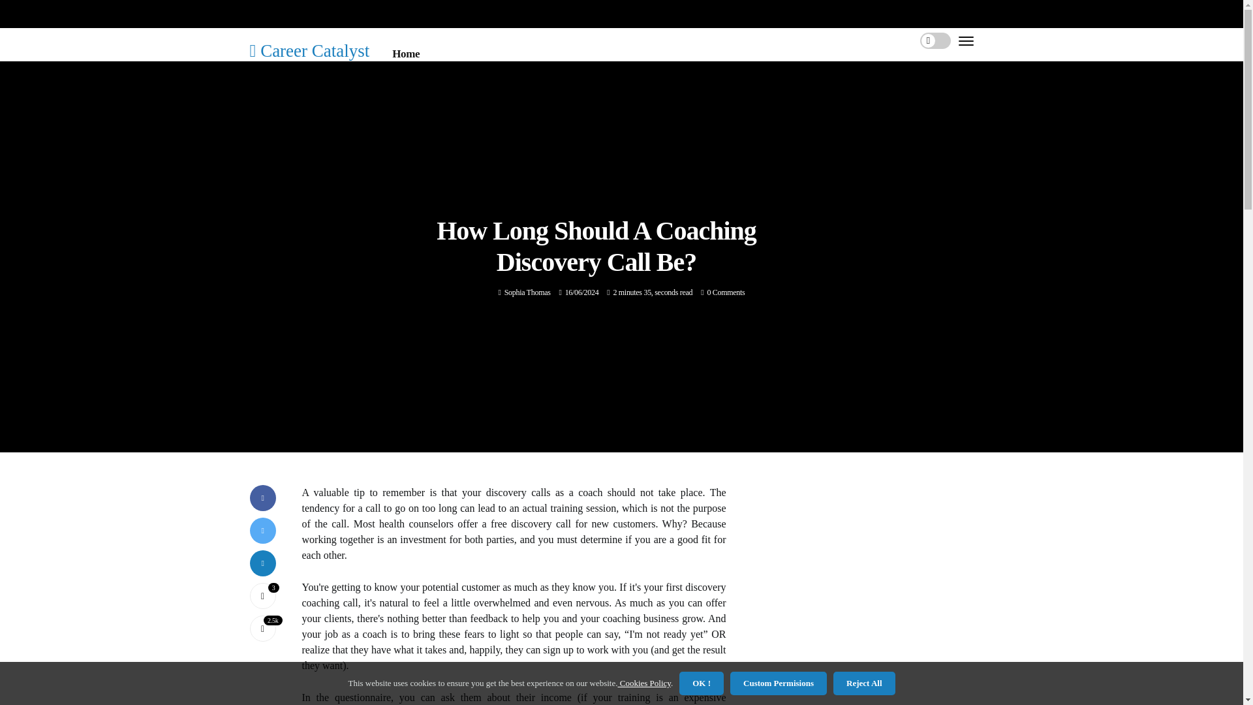  What do you see at coordinates (527, 292) in the screenshot?
I see `Sophia Thomas` at bounding box center [527, 292].